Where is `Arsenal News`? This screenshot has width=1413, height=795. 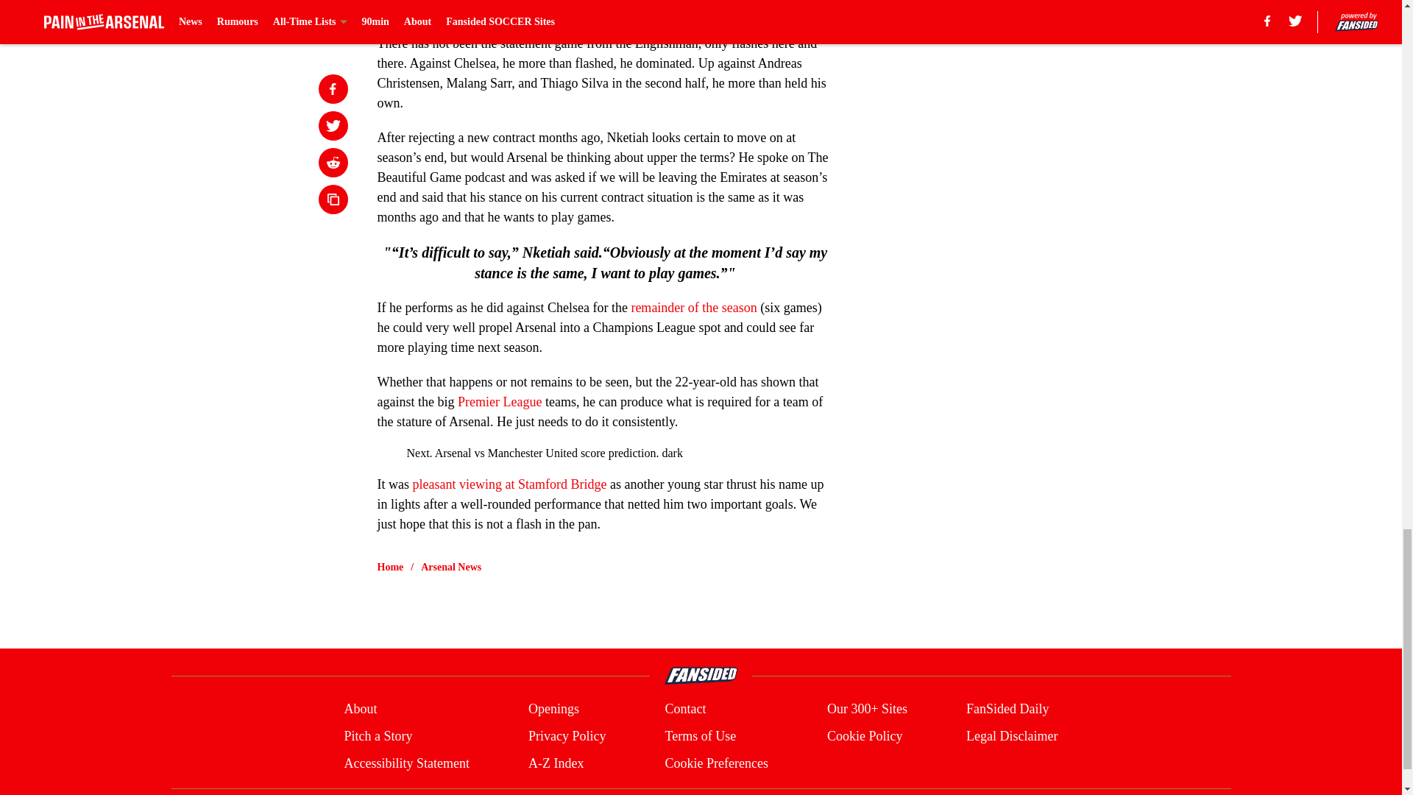 Arsenal News is located at coordinates (451, 567).